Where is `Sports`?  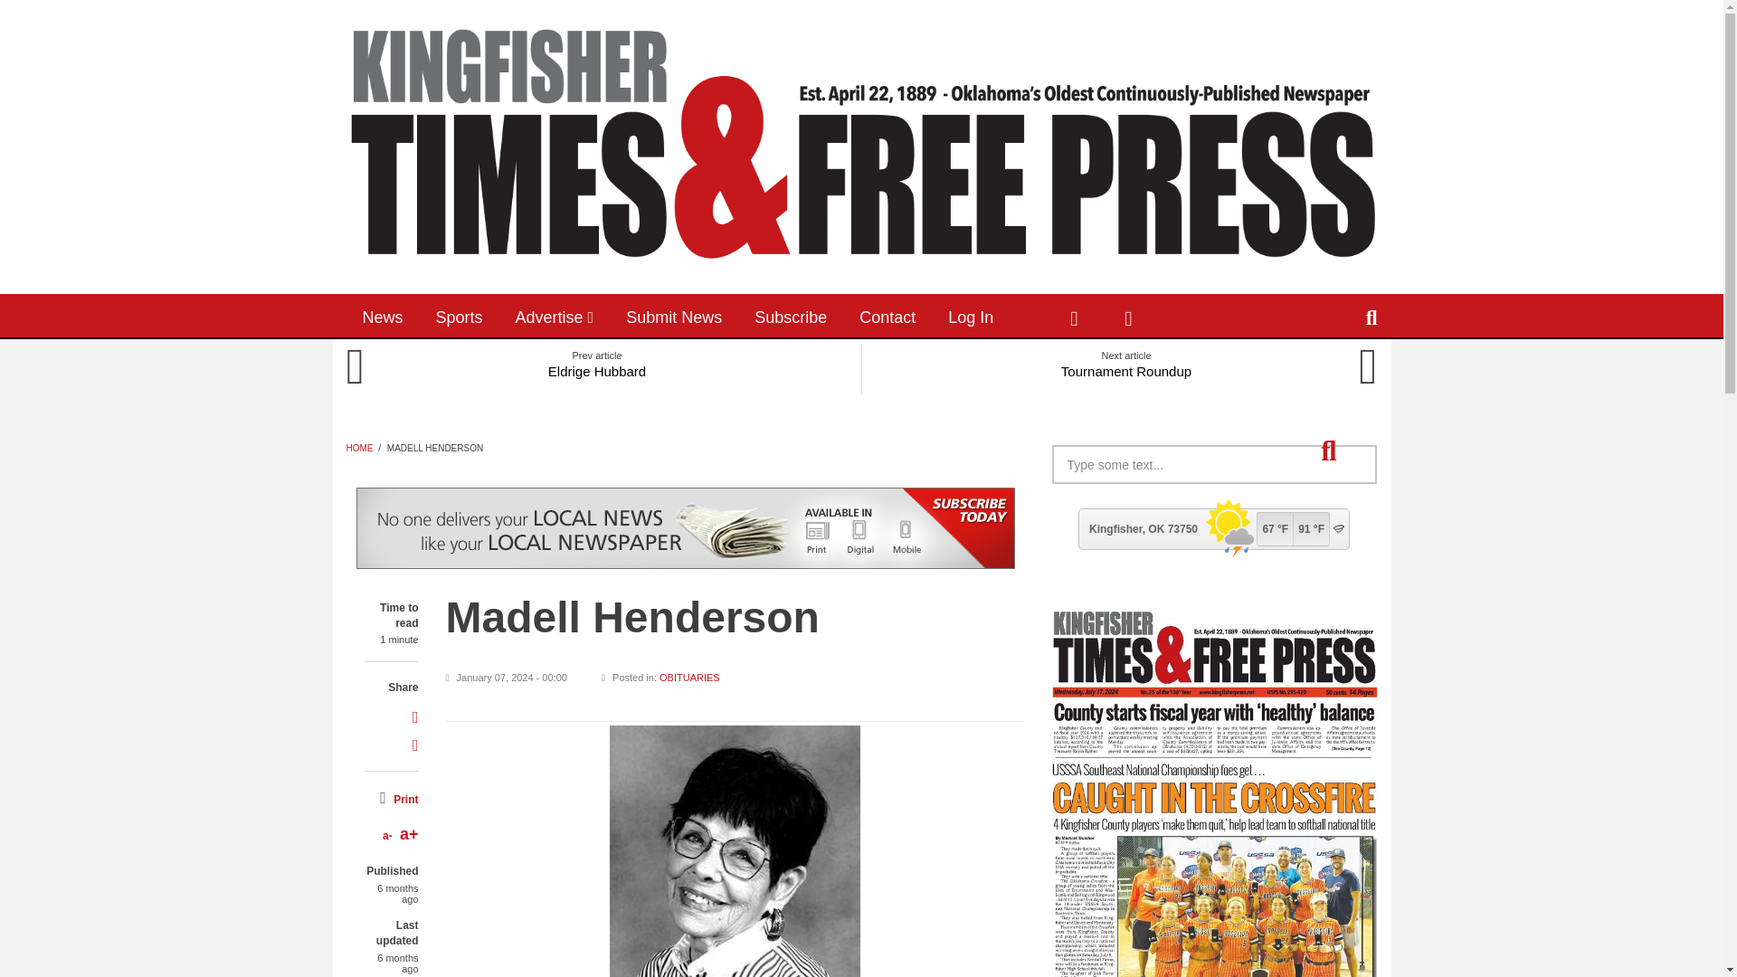 Sports is located at coordinates (460, 315).